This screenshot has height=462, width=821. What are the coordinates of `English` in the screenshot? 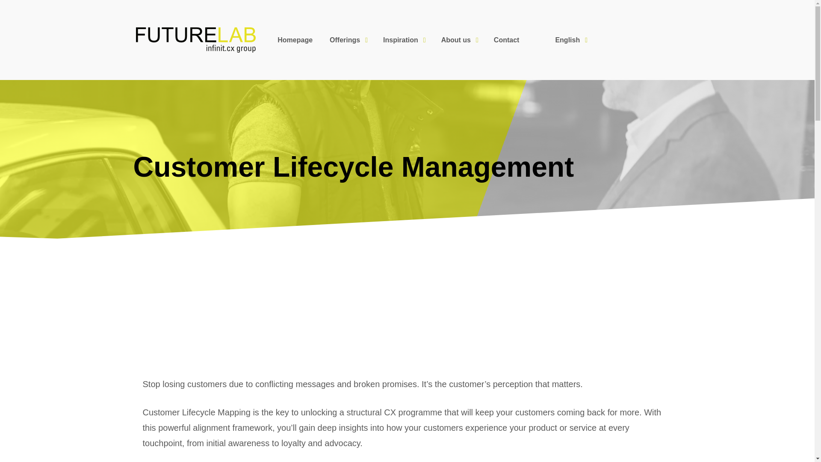 It's located at (552, 40).